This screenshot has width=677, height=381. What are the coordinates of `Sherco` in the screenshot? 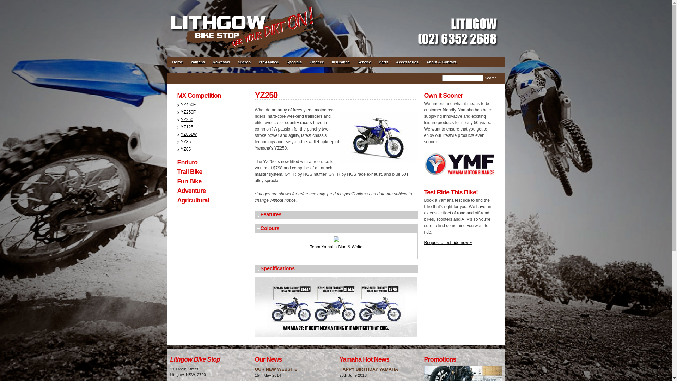 It's located at (245, 65).